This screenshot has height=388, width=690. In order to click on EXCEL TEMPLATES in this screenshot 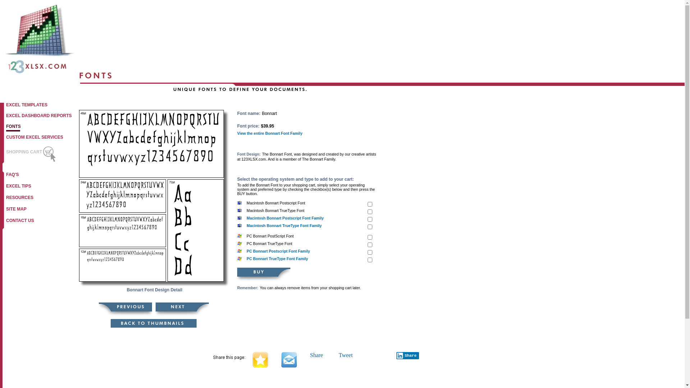, I will do `click(26, 106)`.